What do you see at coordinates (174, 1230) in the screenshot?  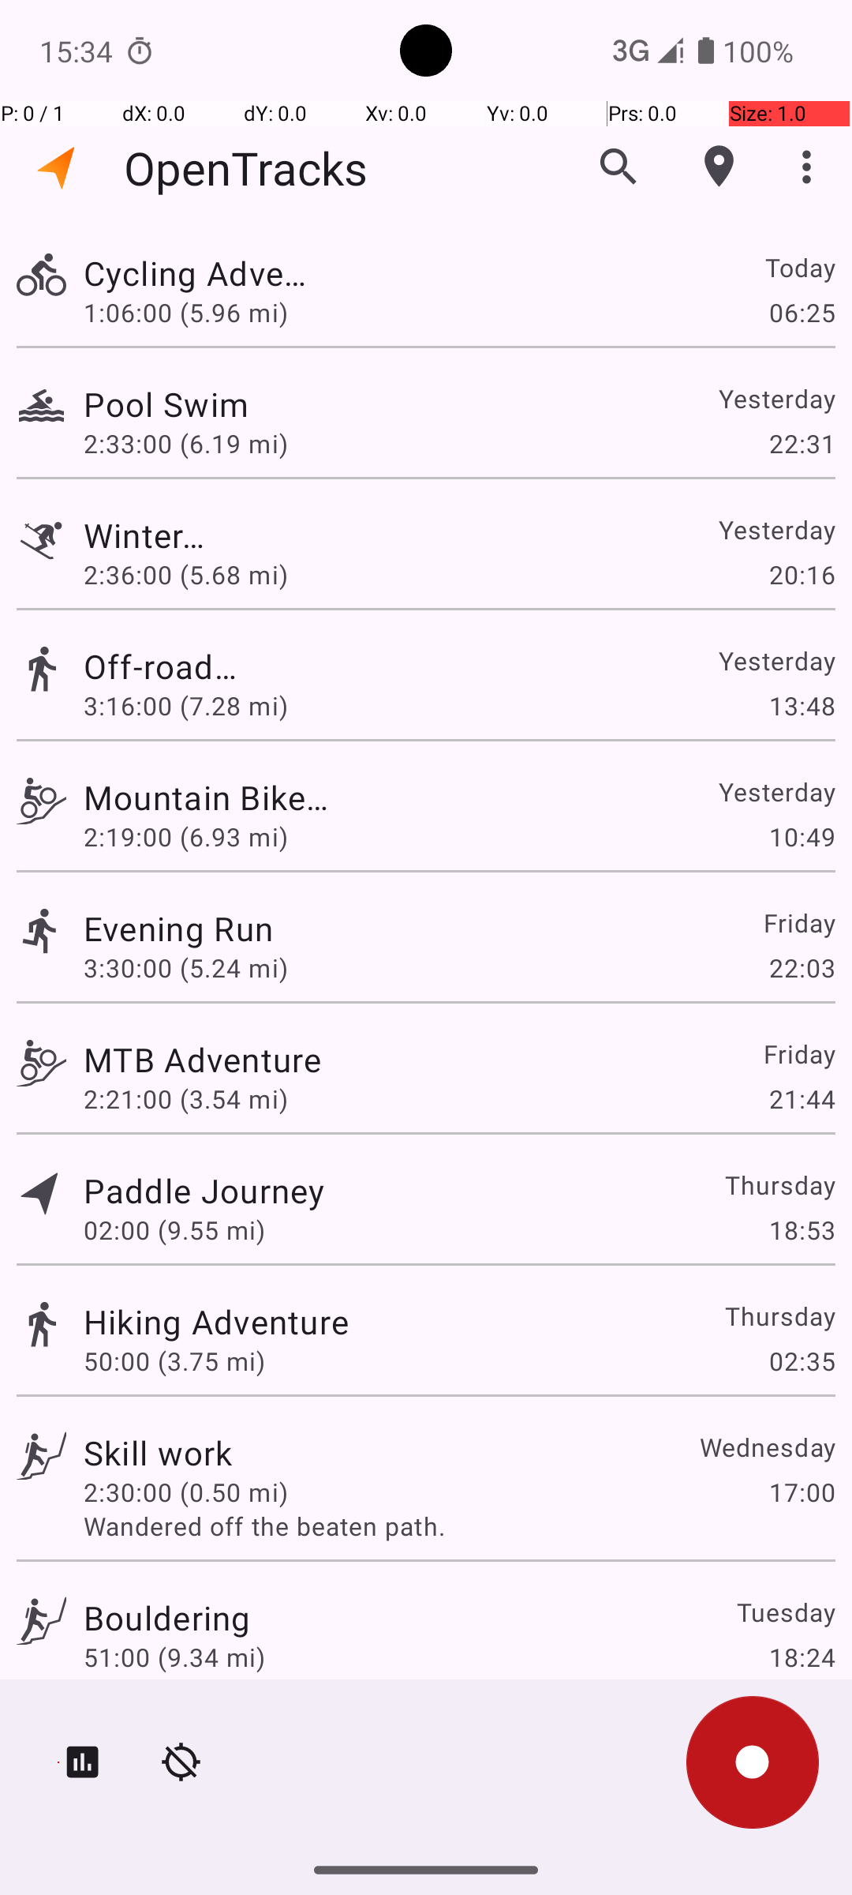 I see `02:00 (9.55 mi)` at bounding box center [174, 1230].